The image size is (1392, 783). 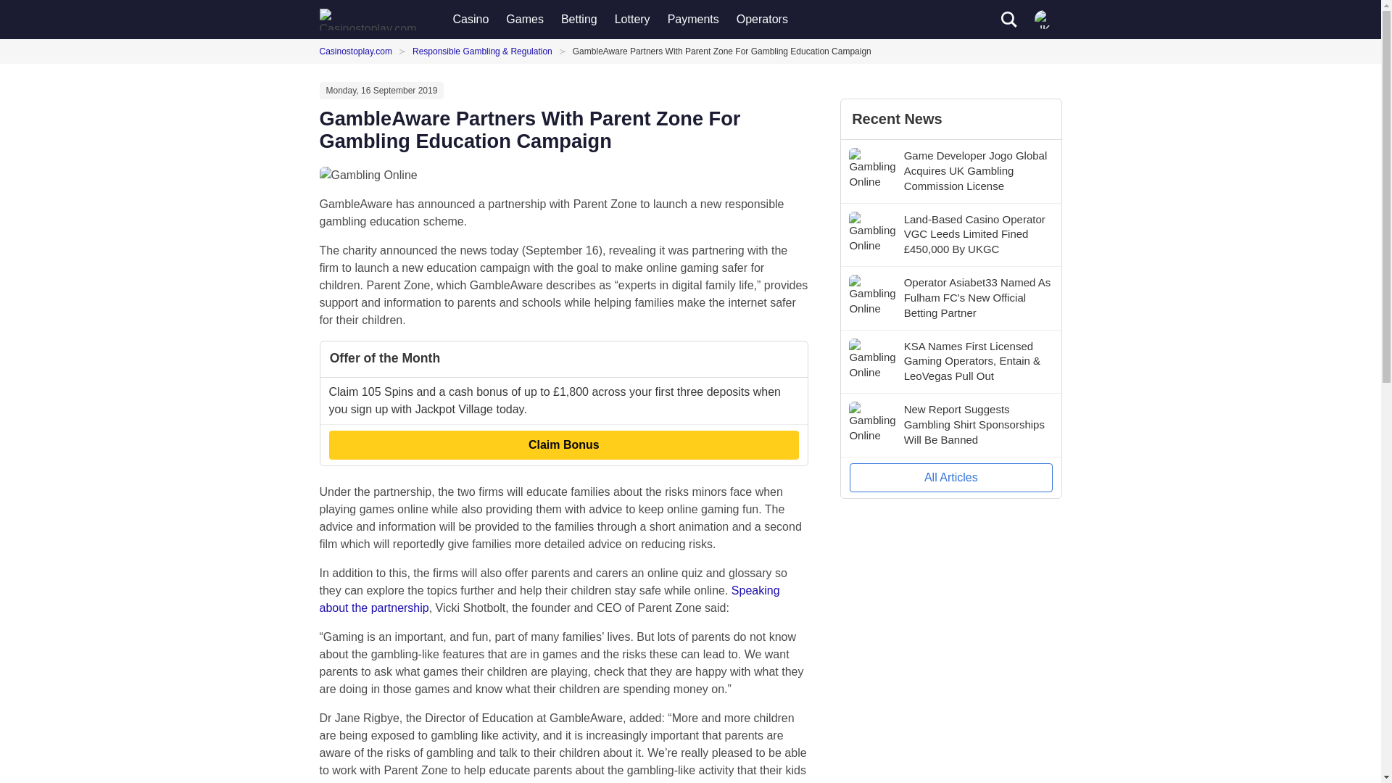 What do you see at coordinates (564, 445) in the screenshot?
I see `Claim Bonus` at bounding box center [564, 445].